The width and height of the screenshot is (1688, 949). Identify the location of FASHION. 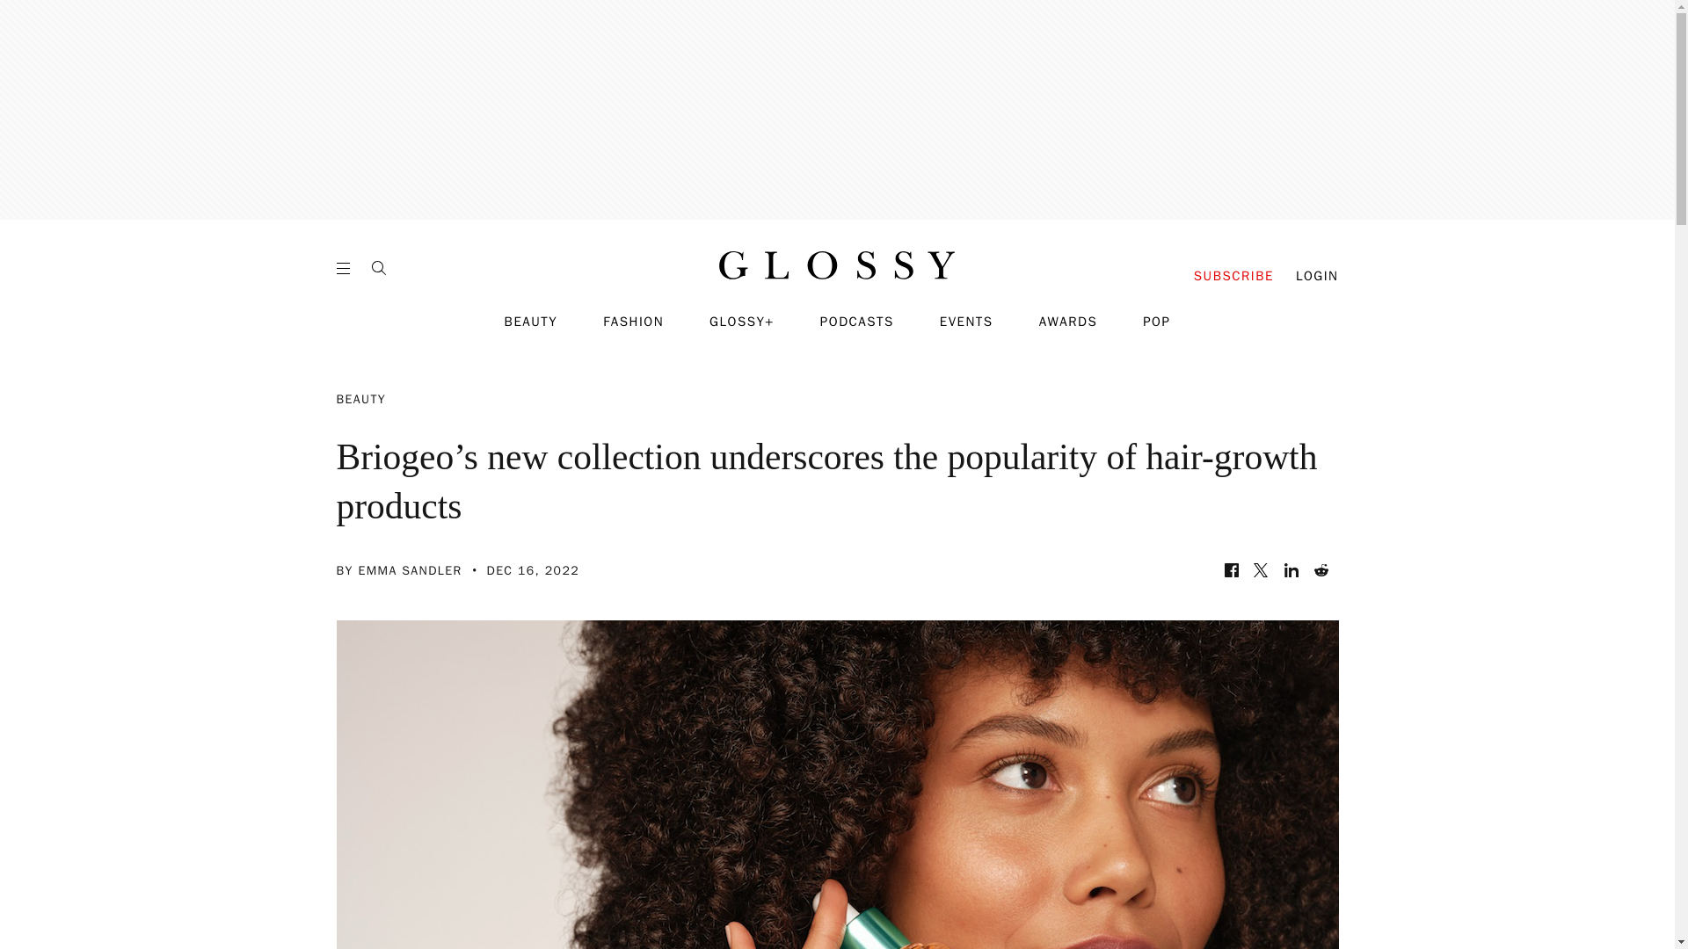
(633, 322).